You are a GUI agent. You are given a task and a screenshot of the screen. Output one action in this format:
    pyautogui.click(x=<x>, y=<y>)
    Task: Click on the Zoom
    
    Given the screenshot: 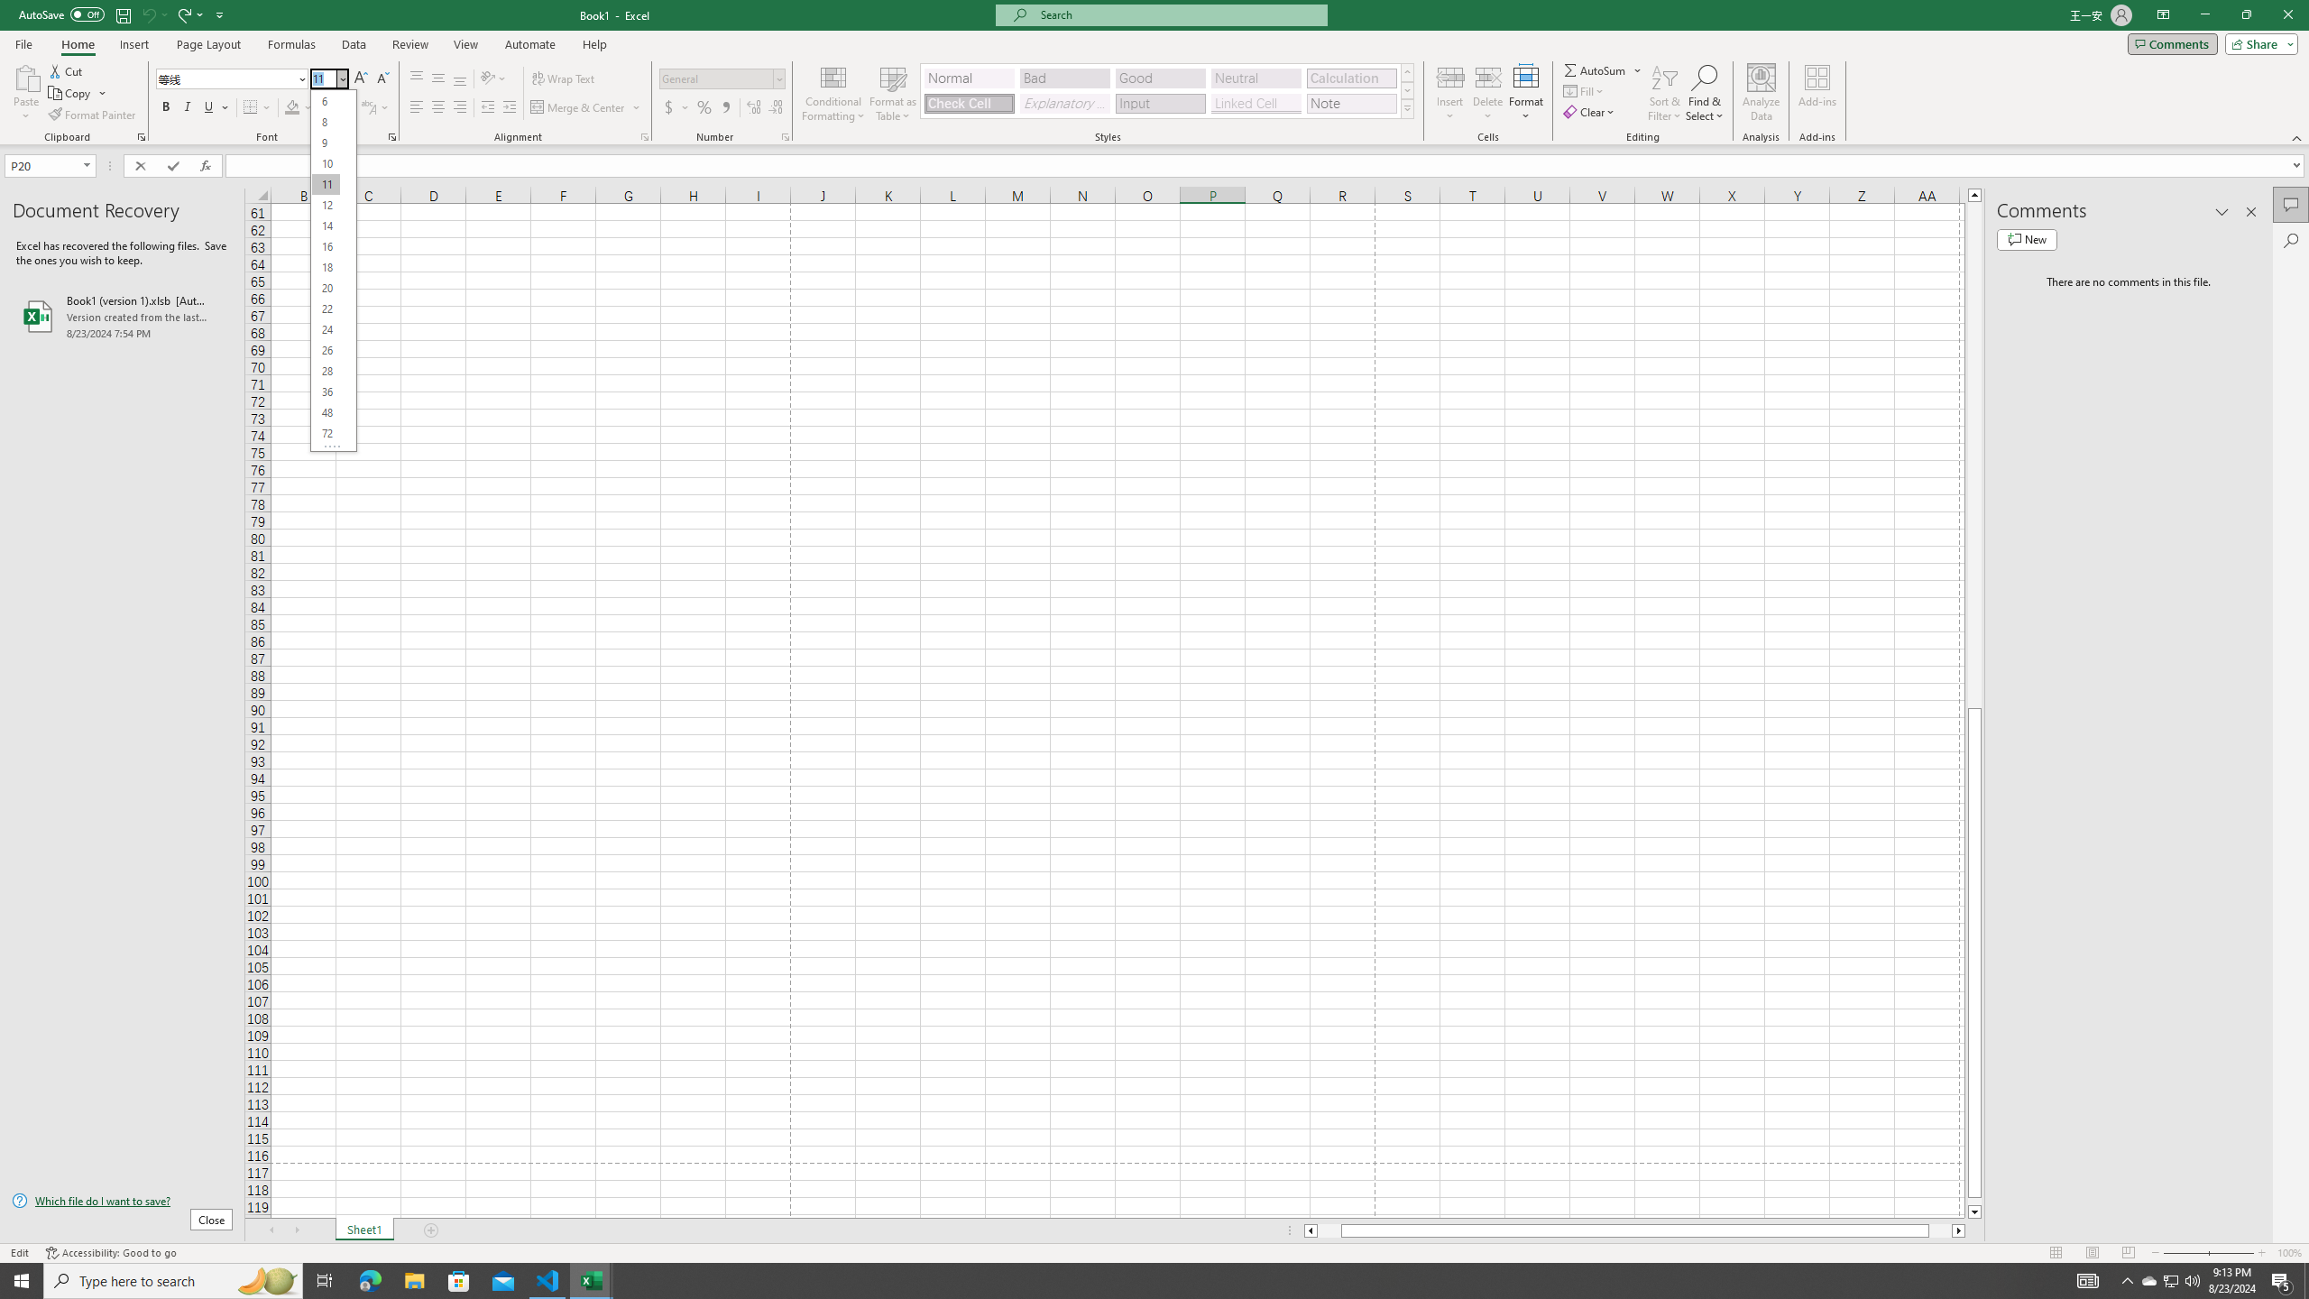 What is the action you would take?
    pyautogui.click(x=2208, y=1253)
    